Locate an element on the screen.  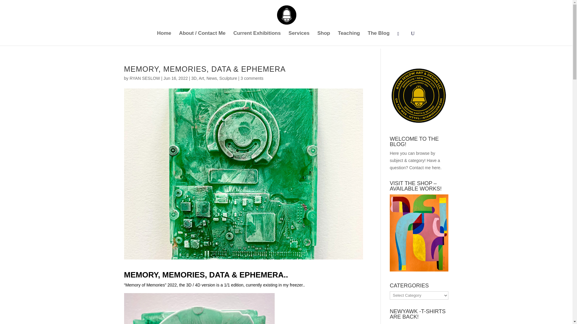
Services is located at coordinates (299, 38).